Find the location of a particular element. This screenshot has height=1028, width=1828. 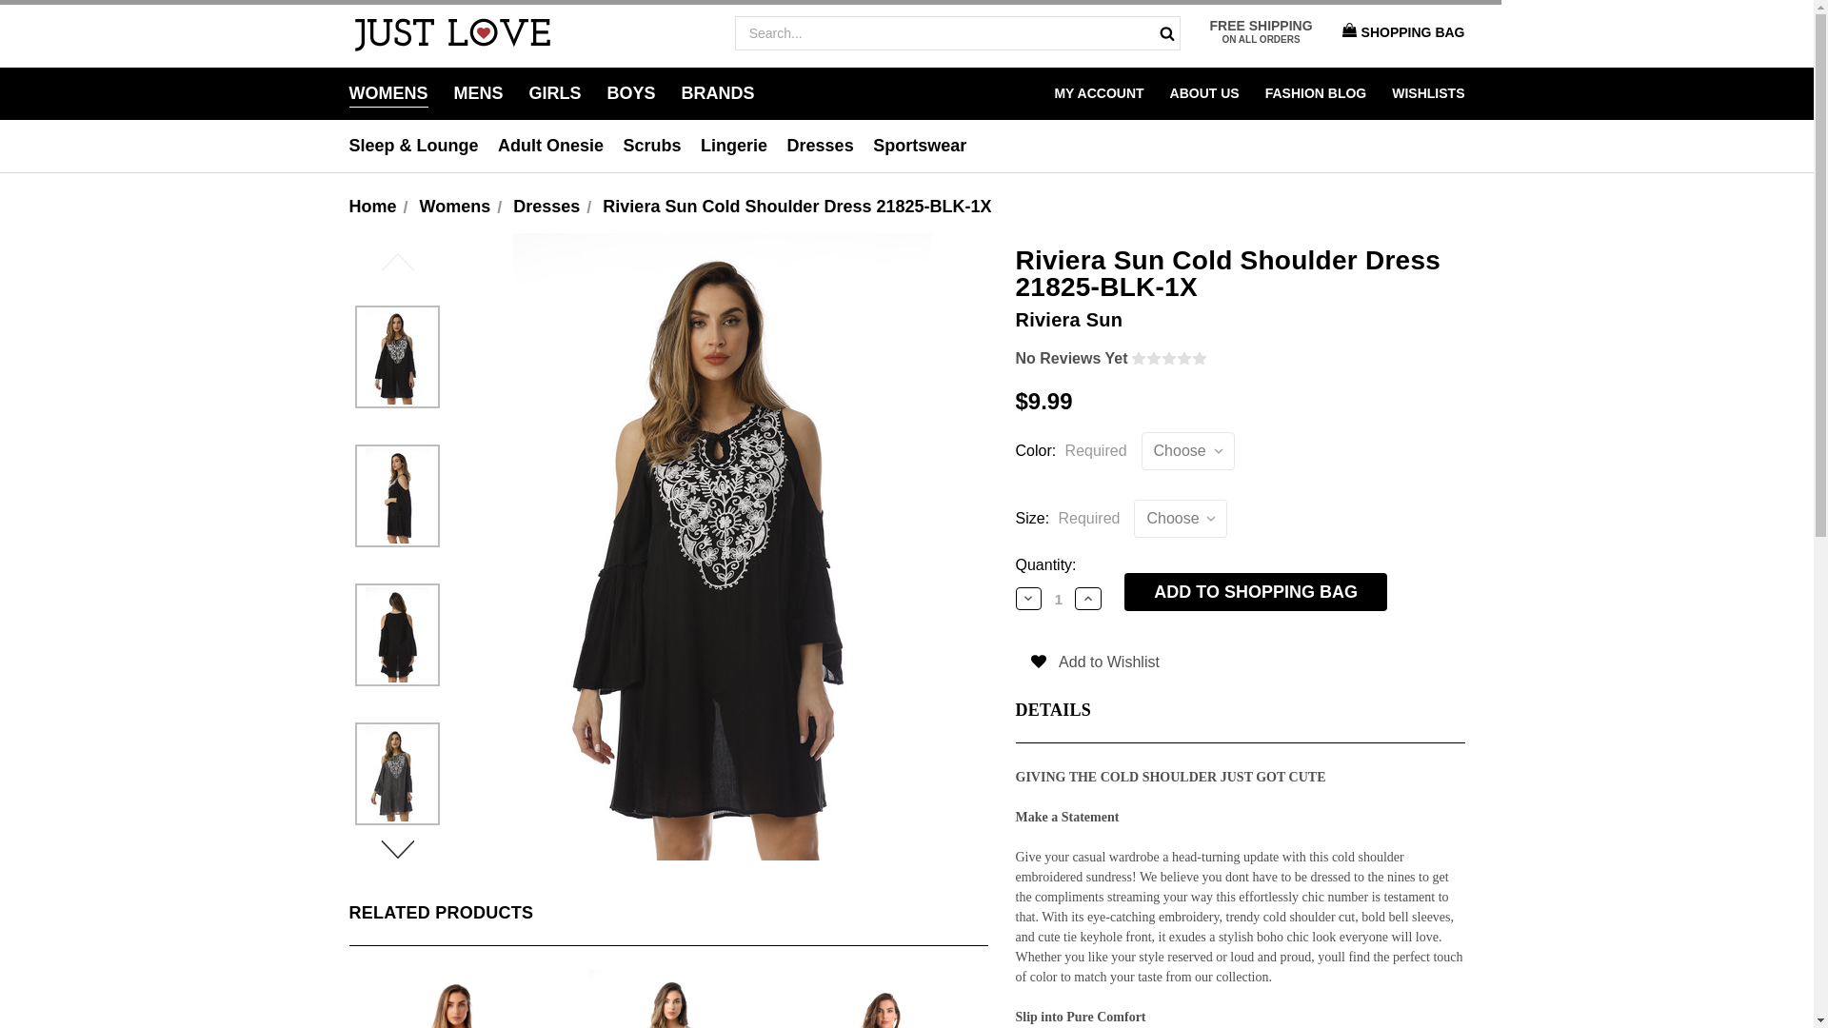

Lingerie is located at coordinates (737, 147).